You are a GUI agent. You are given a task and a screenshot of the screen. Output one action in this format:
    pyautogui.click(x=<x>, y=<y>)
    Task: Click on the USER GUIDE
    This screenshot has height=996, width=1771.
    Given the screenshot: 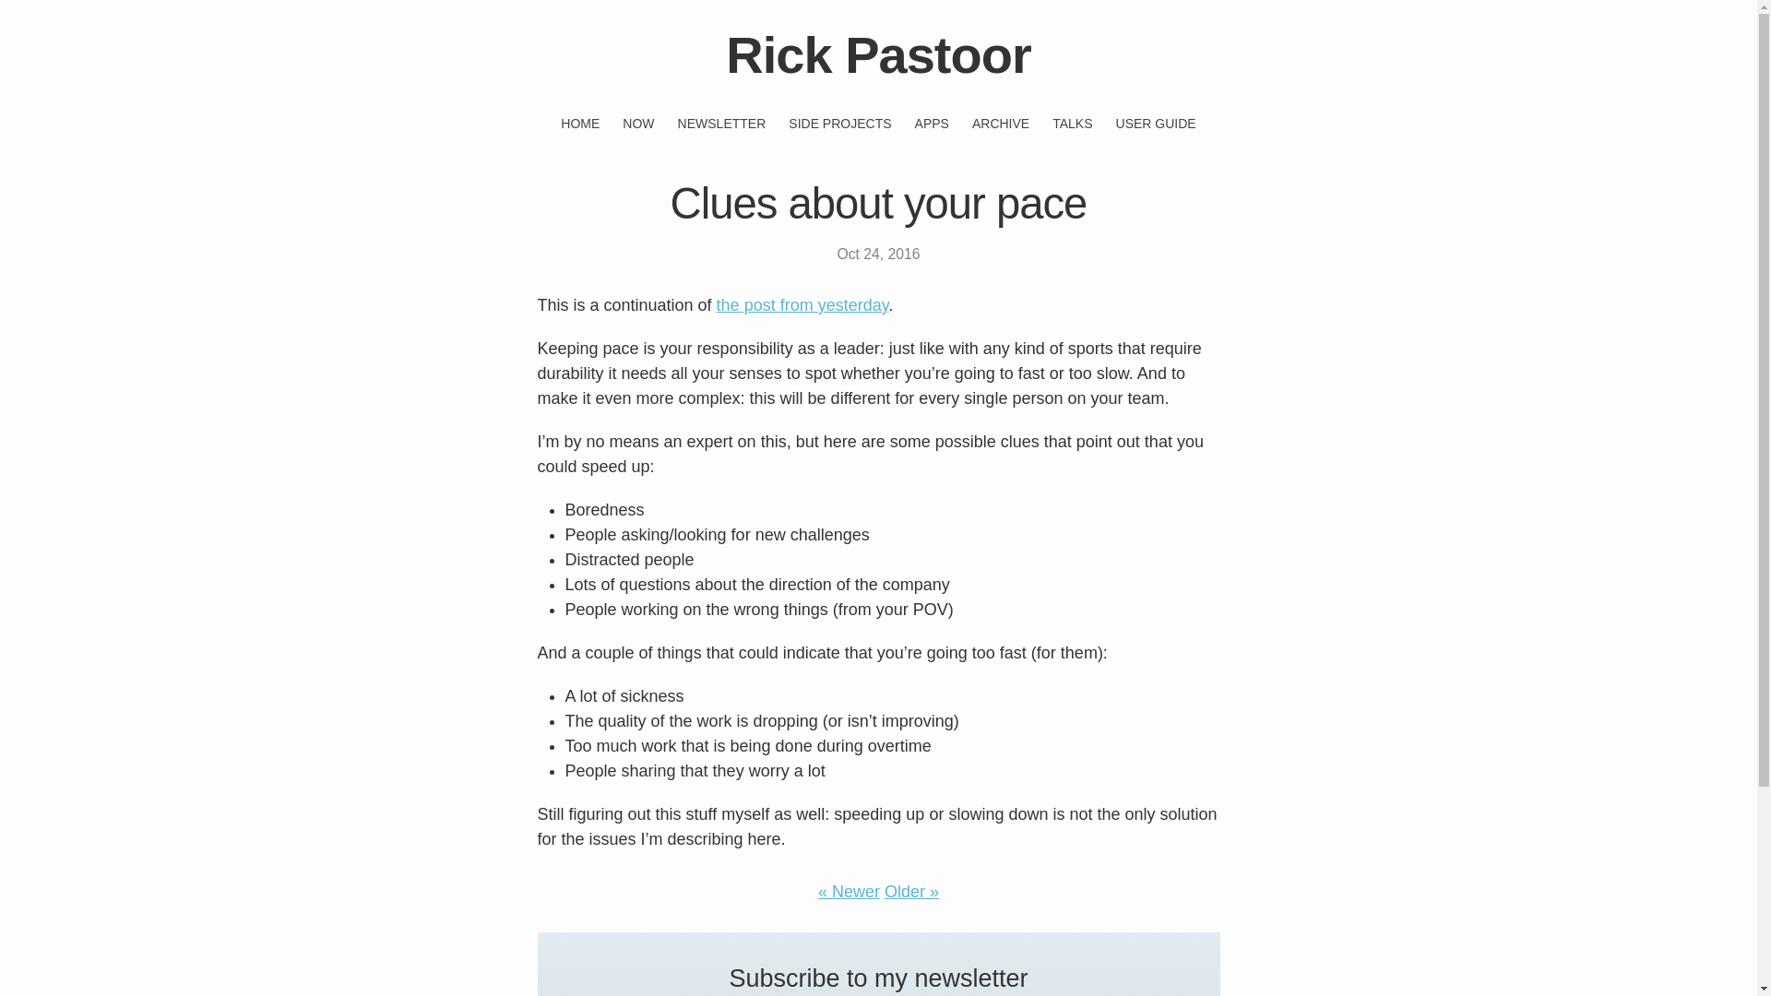 What is the action you would take?
    pyautogui.click(x=1156, y=124)
    